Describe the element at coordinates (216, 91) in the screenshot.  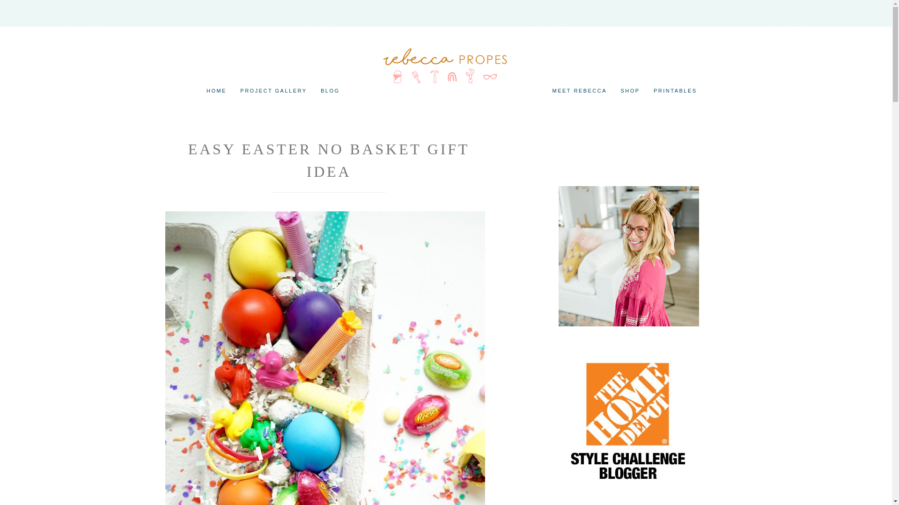
I see `HOME` at that location.